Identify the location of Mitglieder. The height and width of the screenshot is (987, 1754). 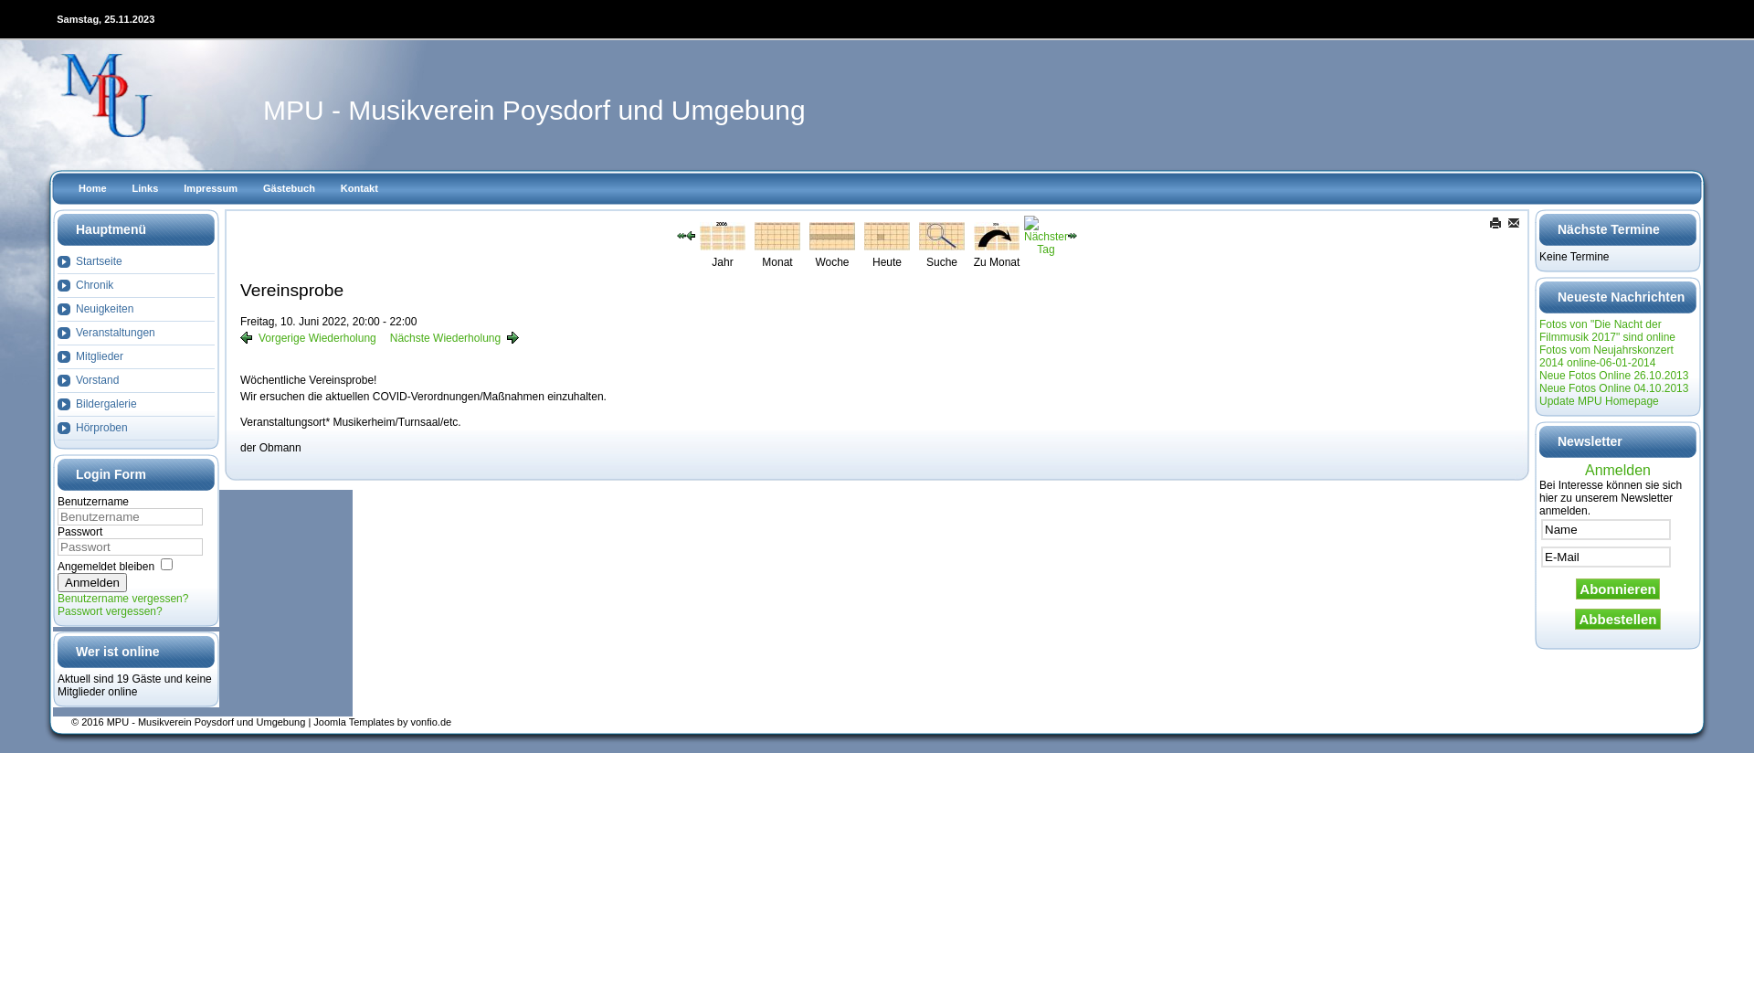
(136, 357).